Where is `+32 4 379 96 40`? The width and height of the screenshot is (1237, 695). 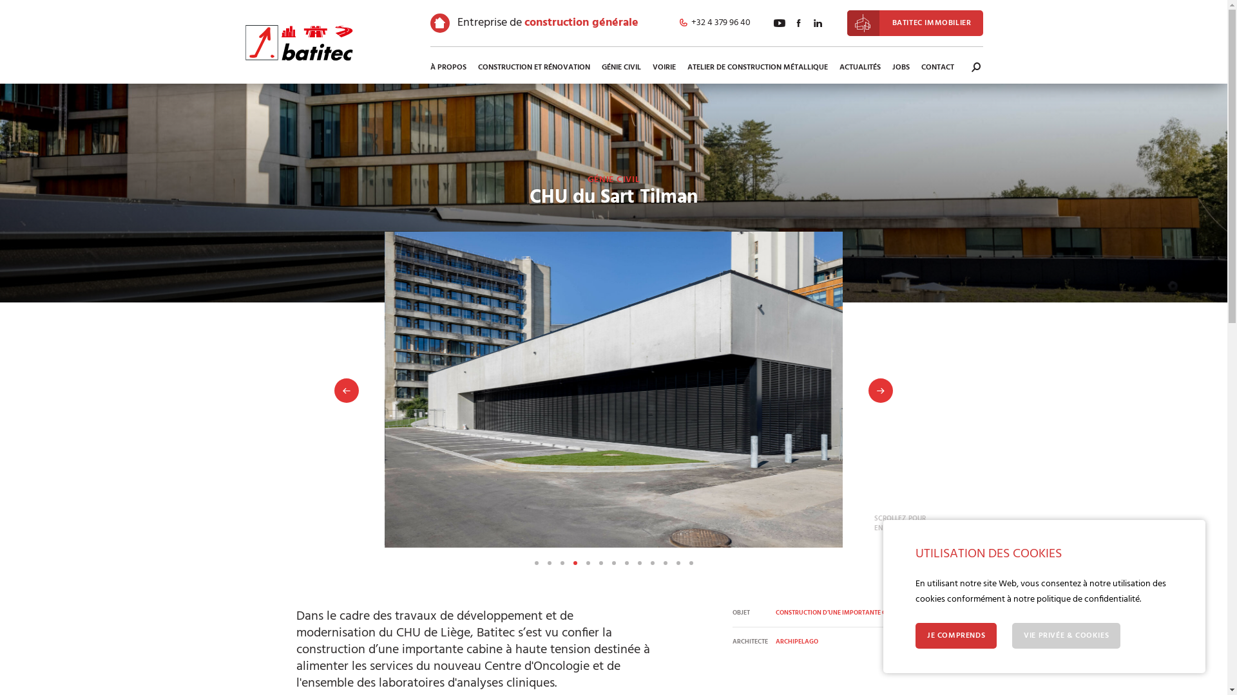
+32 4 379 96 40 is located at coordinates (715, 23).